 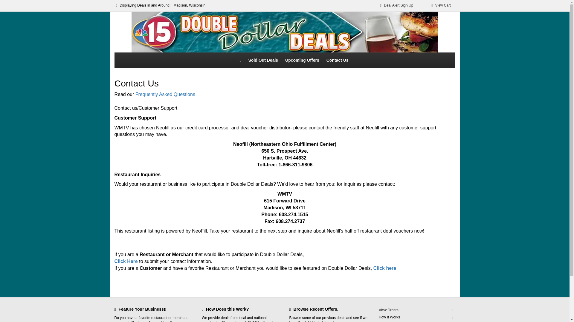 What do you see at coordinates (337, 60) in the screenshot?
I see `Contact Us` at bounding box center [337, 60].